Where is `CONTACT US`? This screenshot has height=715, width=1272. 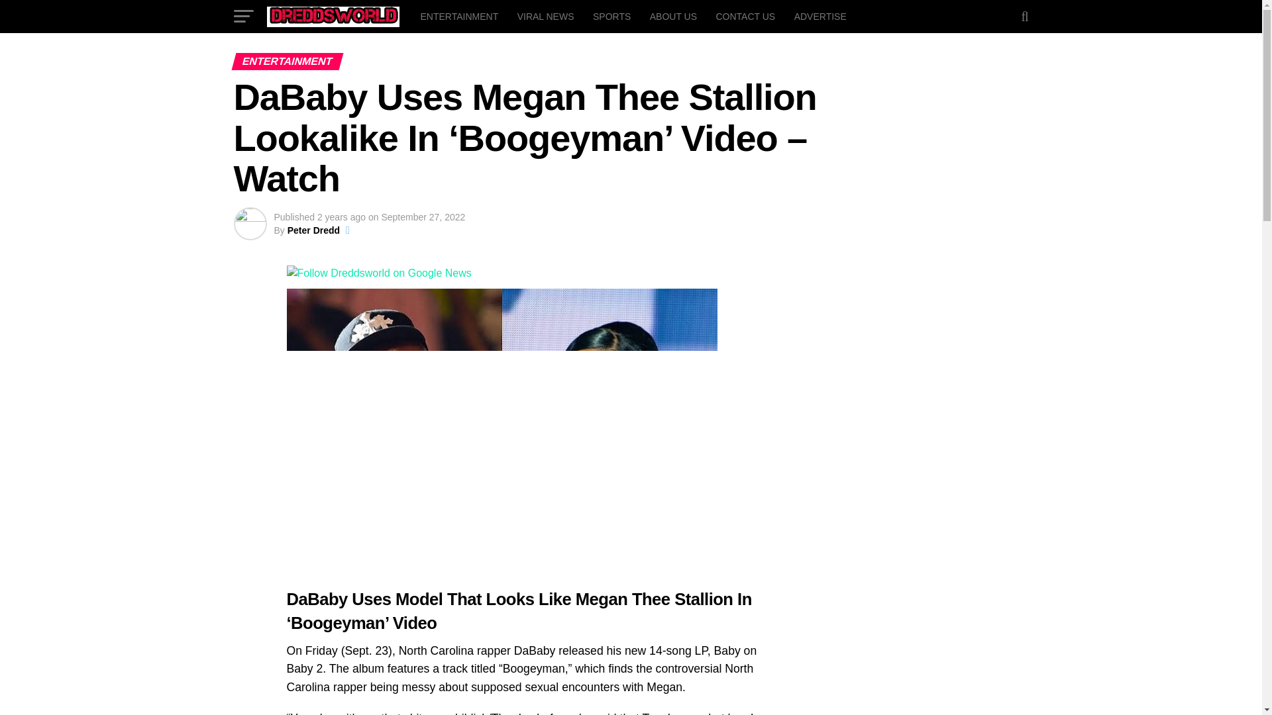 CONTACT US is located at coordinates (745, 16).